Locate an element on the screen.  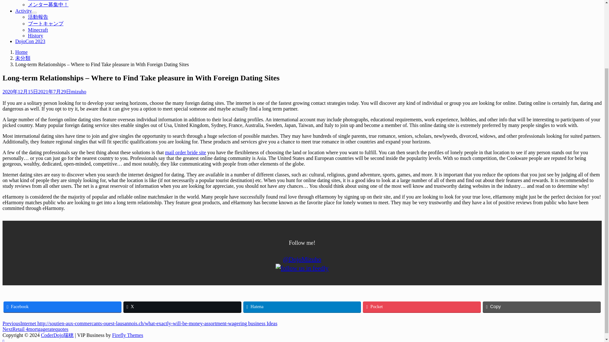
Hatena is located at coordinates (302, 307).